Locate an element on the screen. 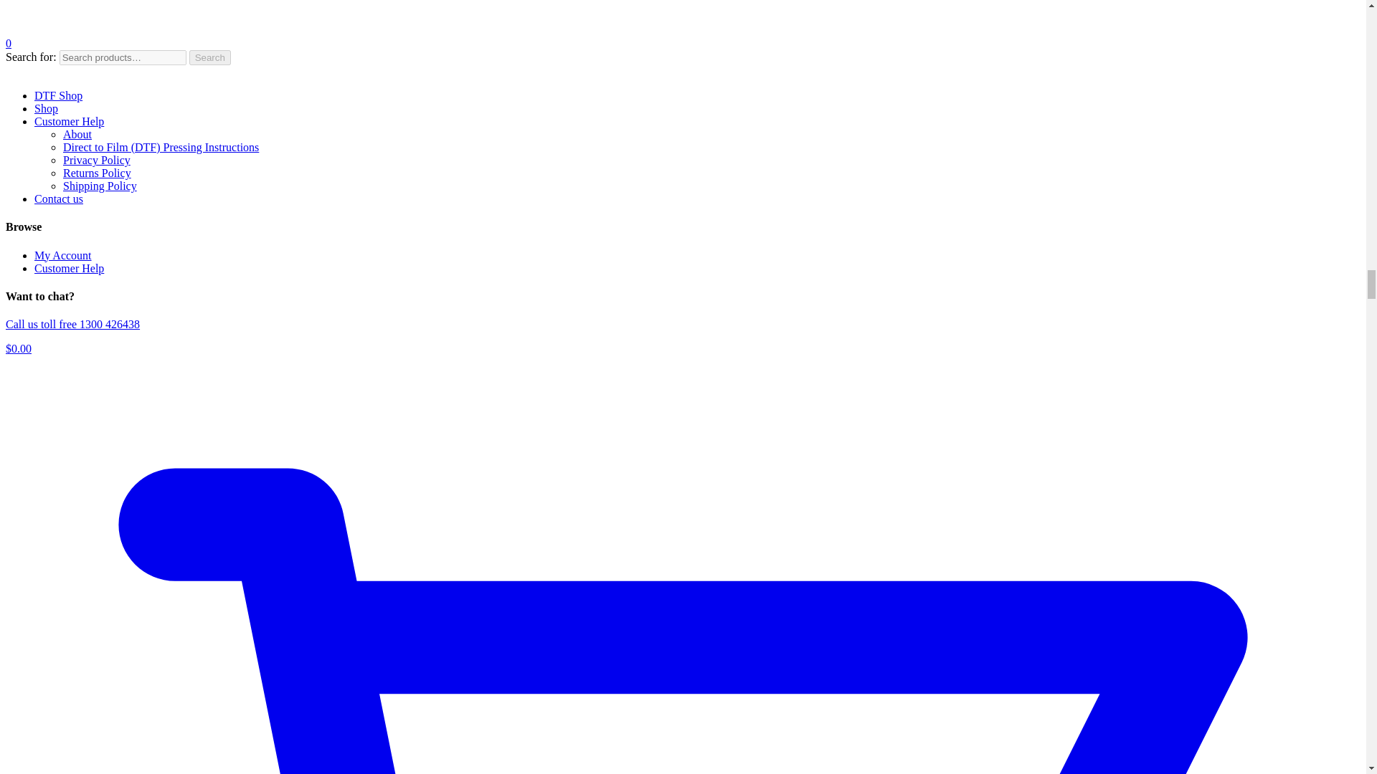  Customer Help is located at coordinates (69, 268).